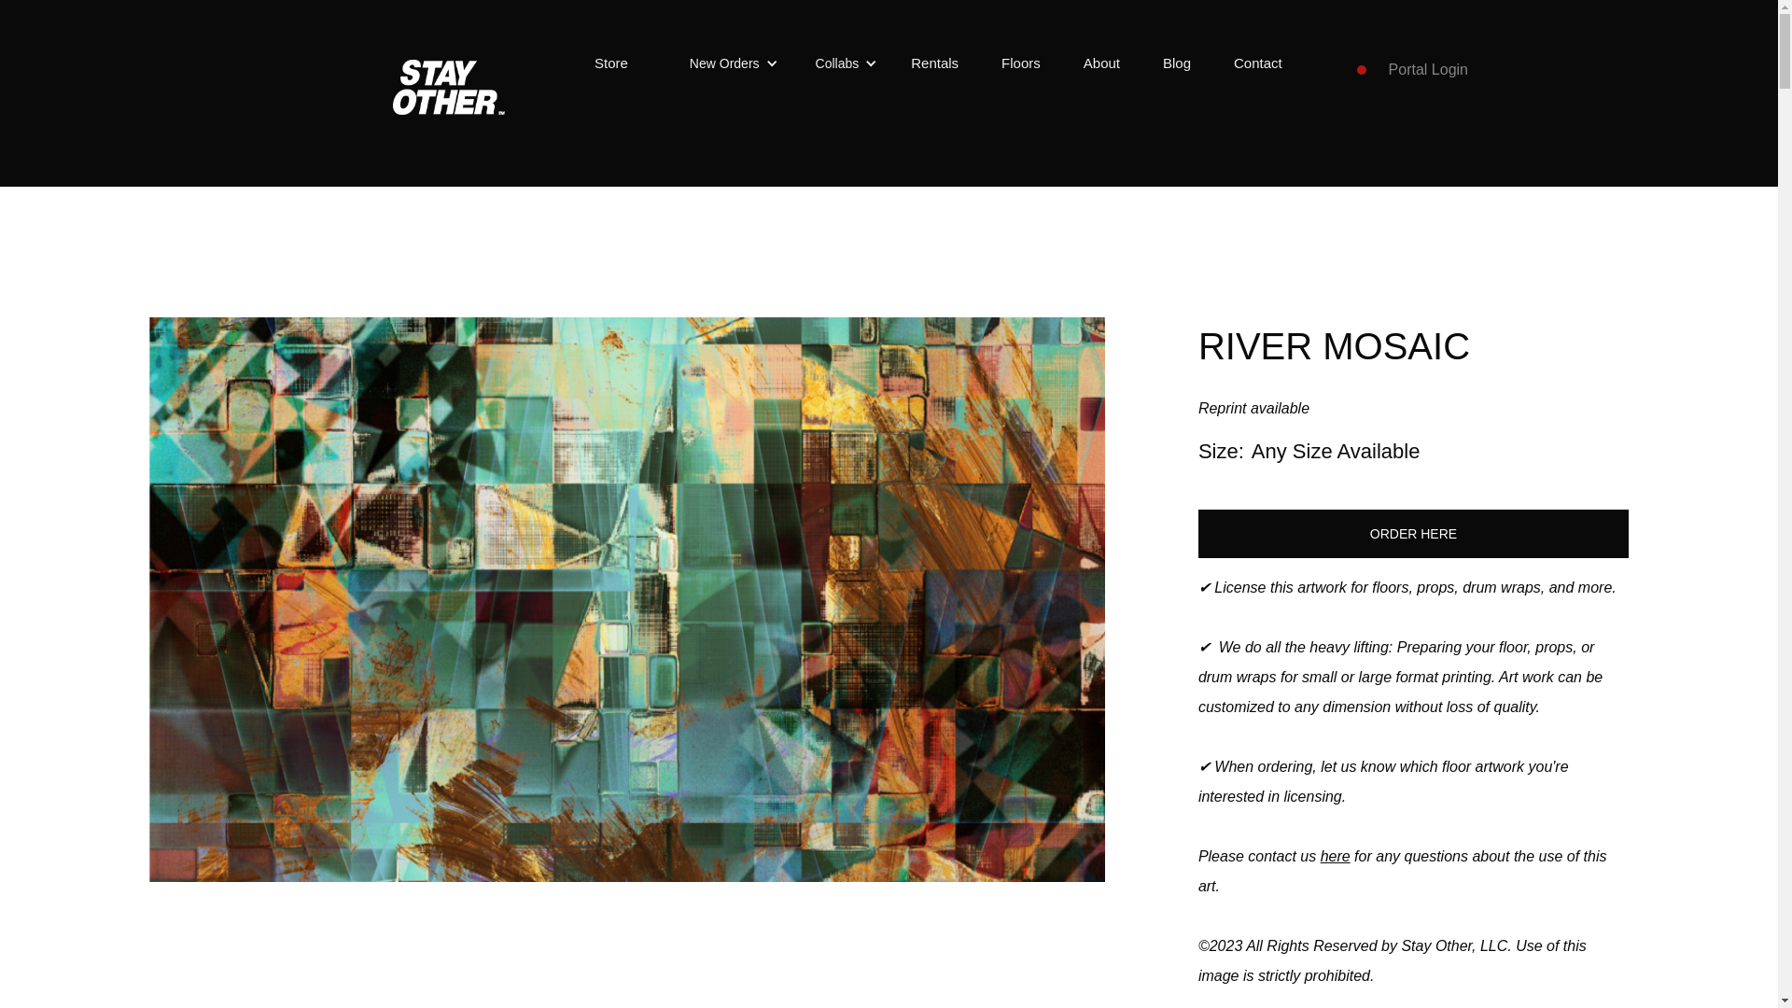 This screenshot has height=1008, width=1792. What do you see at coordinates (1336, 856) in the screenshot?
I see `here` at bounding box center [1336, 856].